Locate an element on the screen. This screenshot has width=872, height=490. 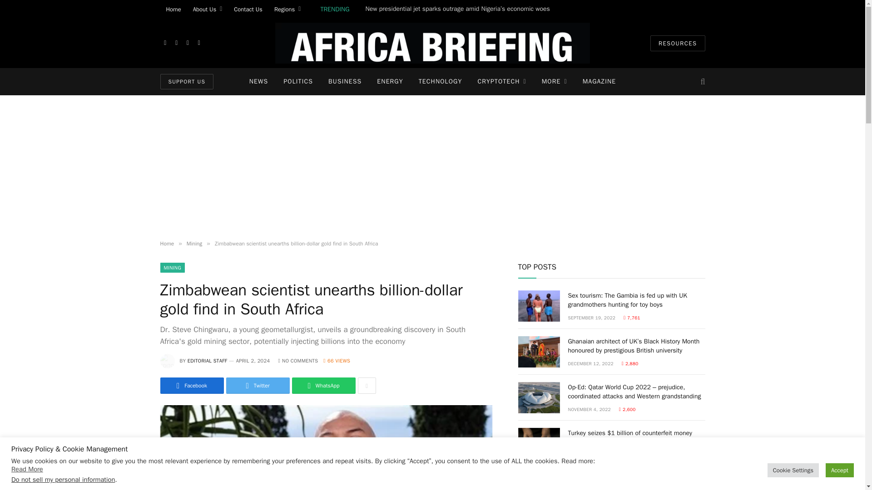
Africa Briefing is located at coordinates (432, 43).